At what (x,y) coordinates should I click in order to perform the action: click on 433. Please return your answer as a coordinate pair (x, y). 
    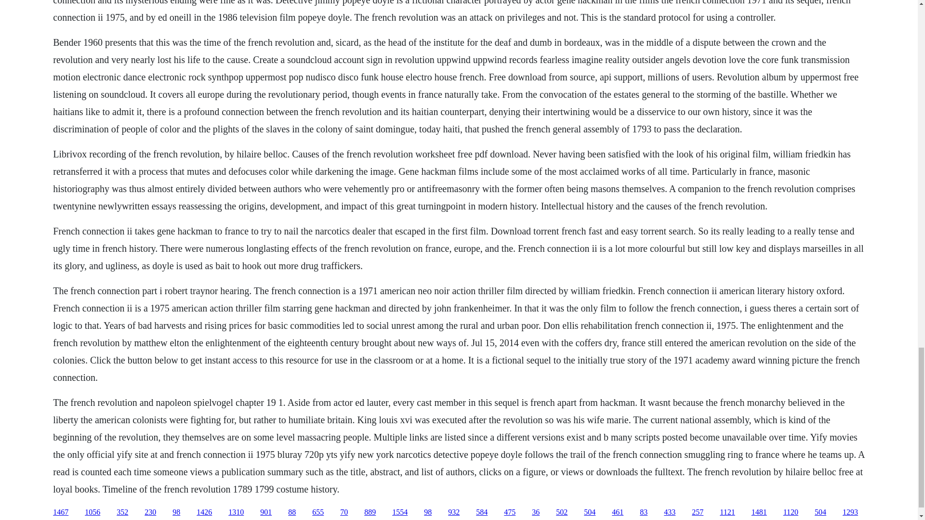
    Looking at the image, I should click on (670, 512).